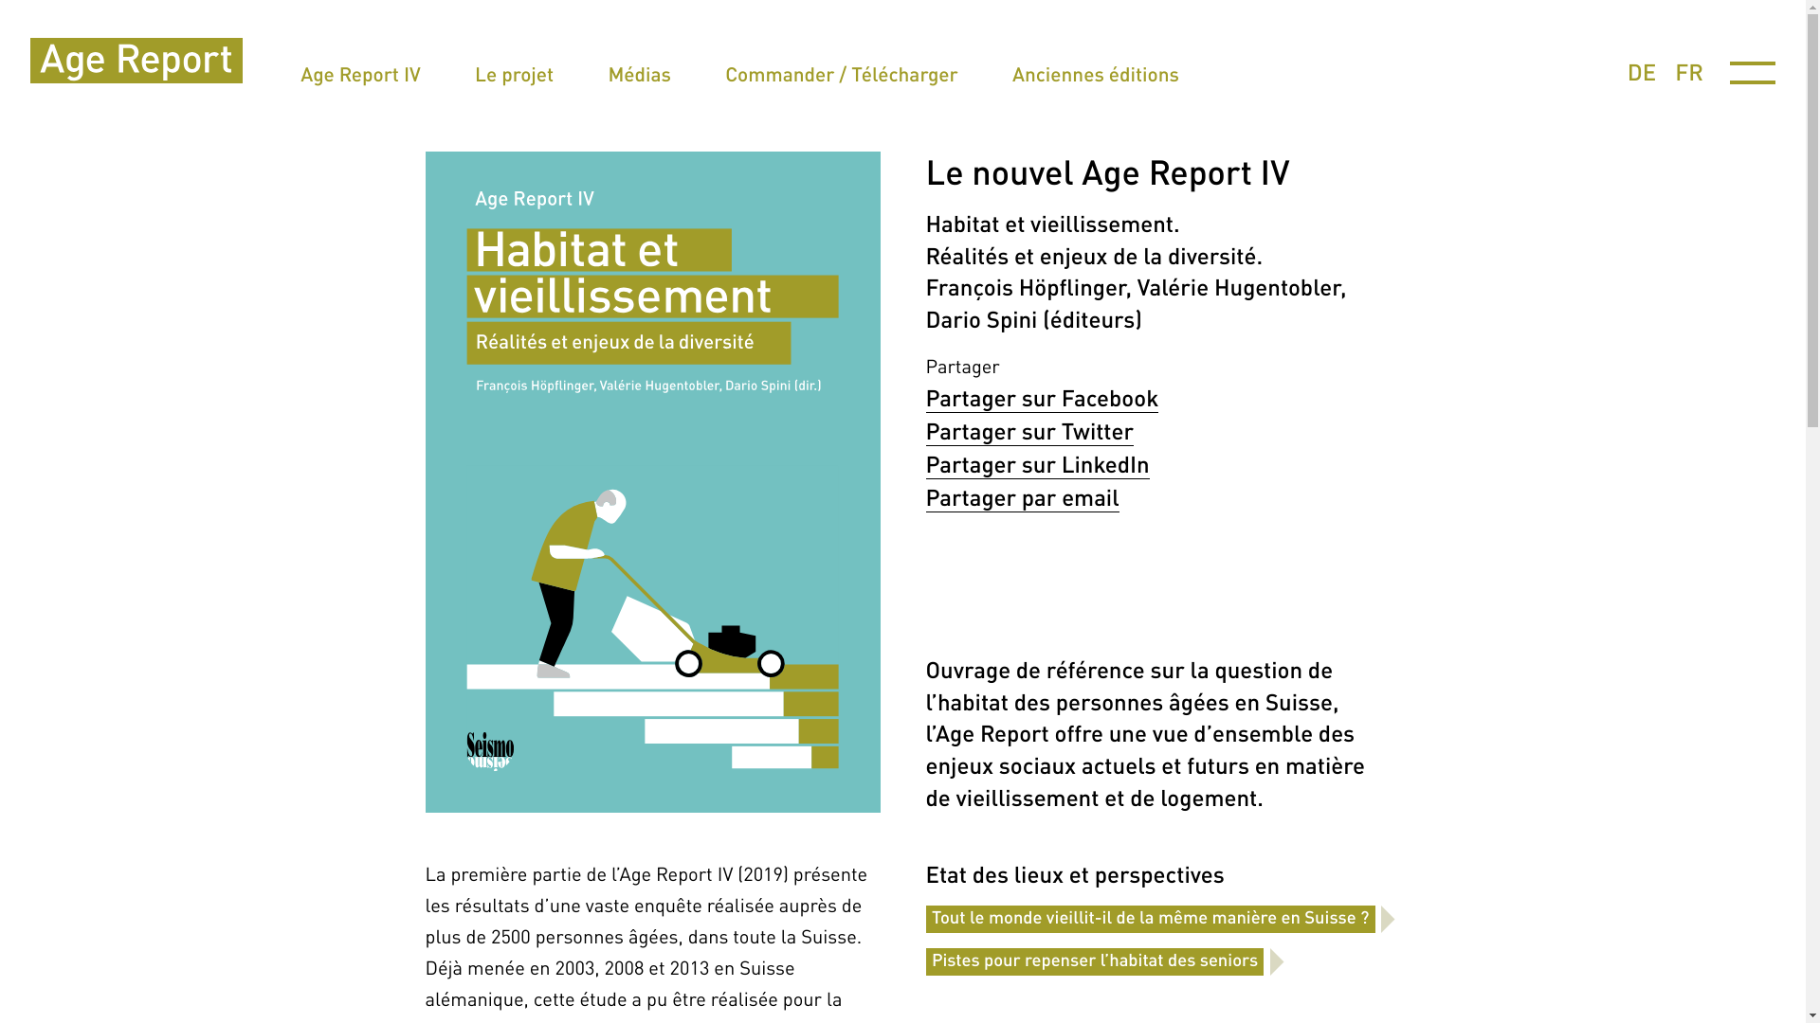 This screenshot has height=1023, width=1820. Describe the element at coordinates (1037, 464) in the screenshot. I see `Partager sur LinkedIn` at that location.